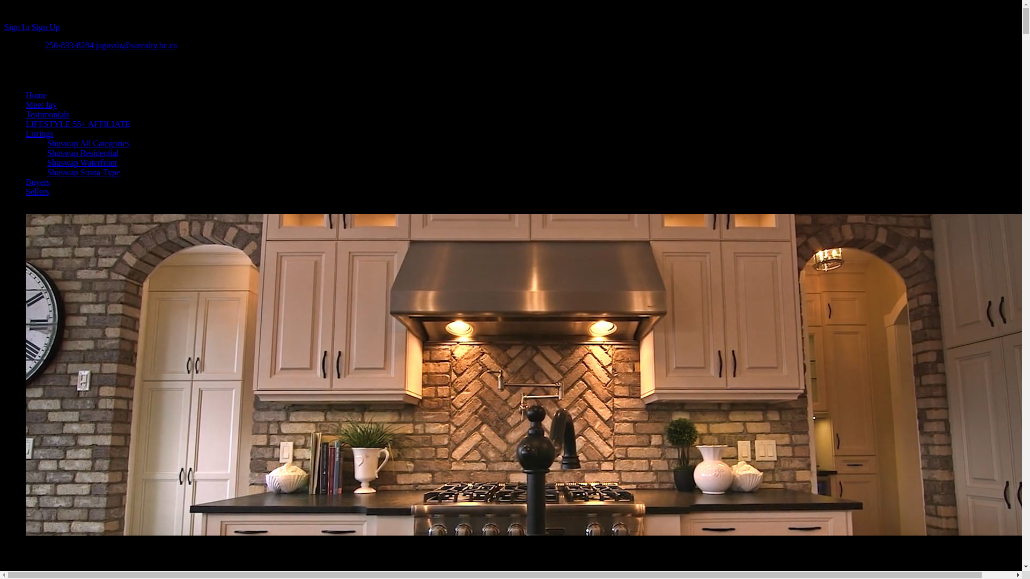 The height and width of the screenshot is (579, 1030). What do you see at coordinates (41, 105) in the screenshot?
I see `Meet Jay` at bounding box center [41, 105].